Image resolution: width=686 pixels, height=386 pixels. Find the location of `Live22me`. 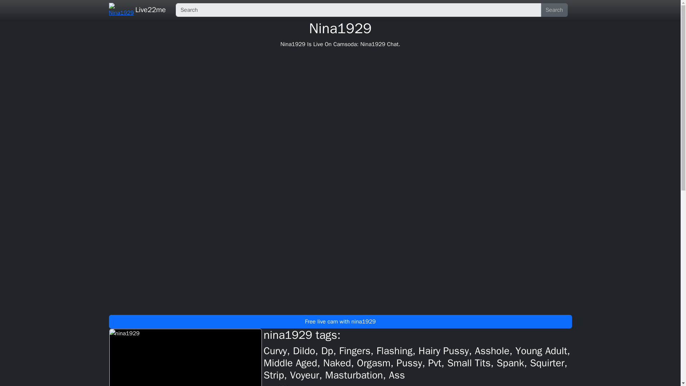

Live22me is located at coordinates (150, 10).